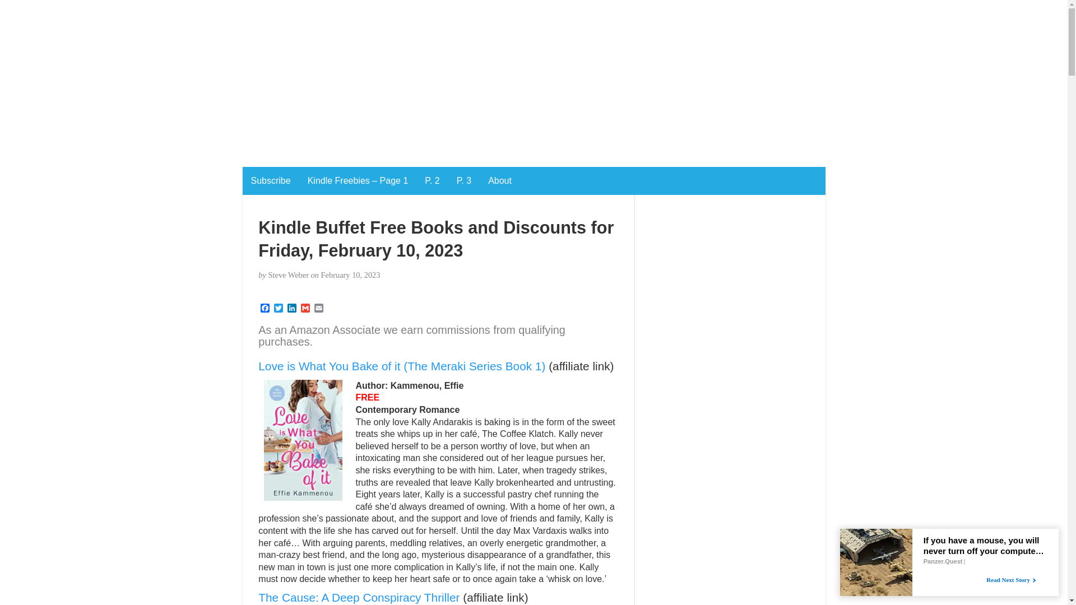 This screenshot has width=1076, height=605. I want to click on Kindle Freebies - Page 1, so click(358, 180).